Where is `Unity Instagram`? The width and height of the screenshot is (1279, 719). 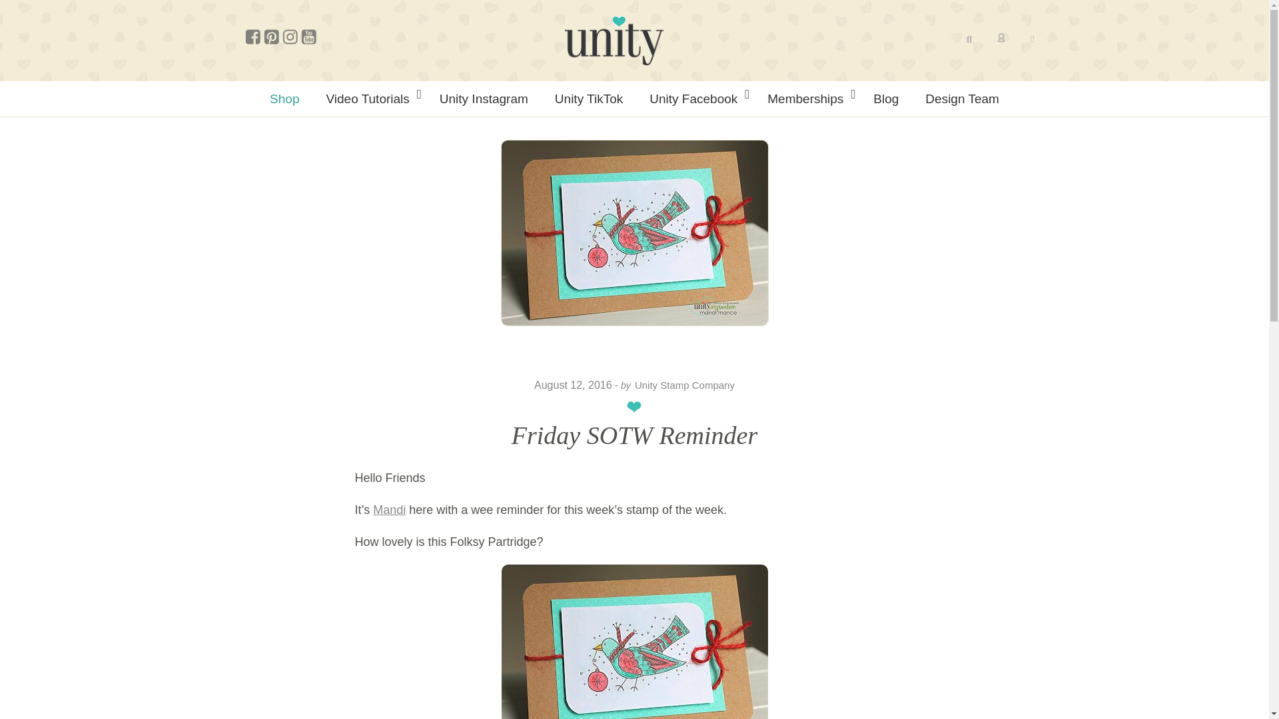
Unity Instagram is located at coordinates (484, 99).